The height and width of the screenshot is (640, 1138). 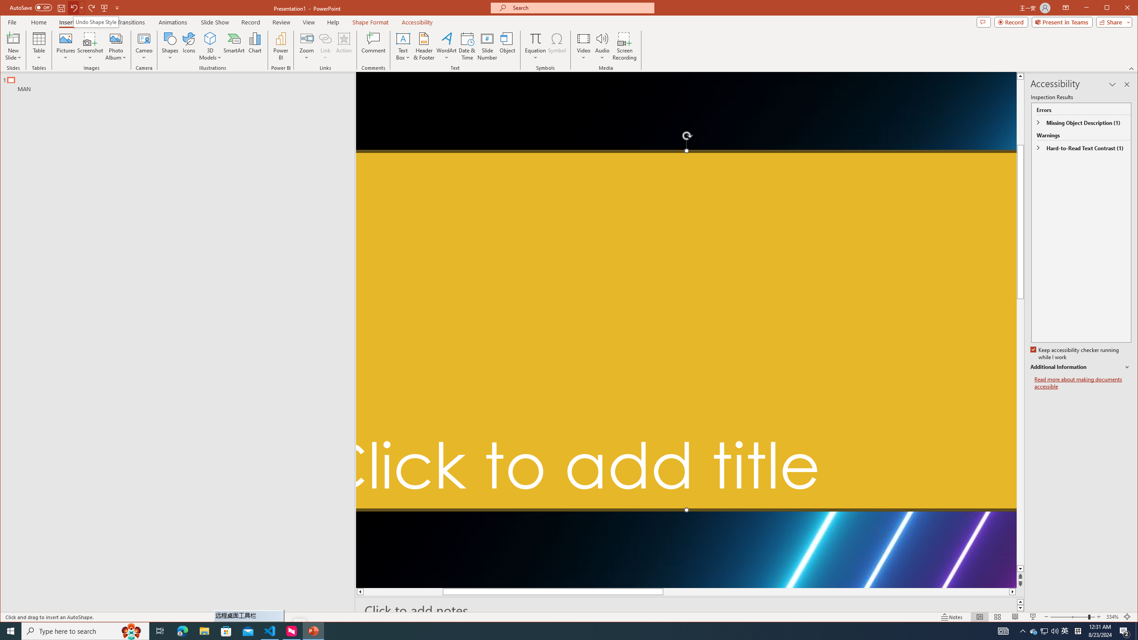 I want to click on Microsoft Edge, so click(x=1003, y=631).